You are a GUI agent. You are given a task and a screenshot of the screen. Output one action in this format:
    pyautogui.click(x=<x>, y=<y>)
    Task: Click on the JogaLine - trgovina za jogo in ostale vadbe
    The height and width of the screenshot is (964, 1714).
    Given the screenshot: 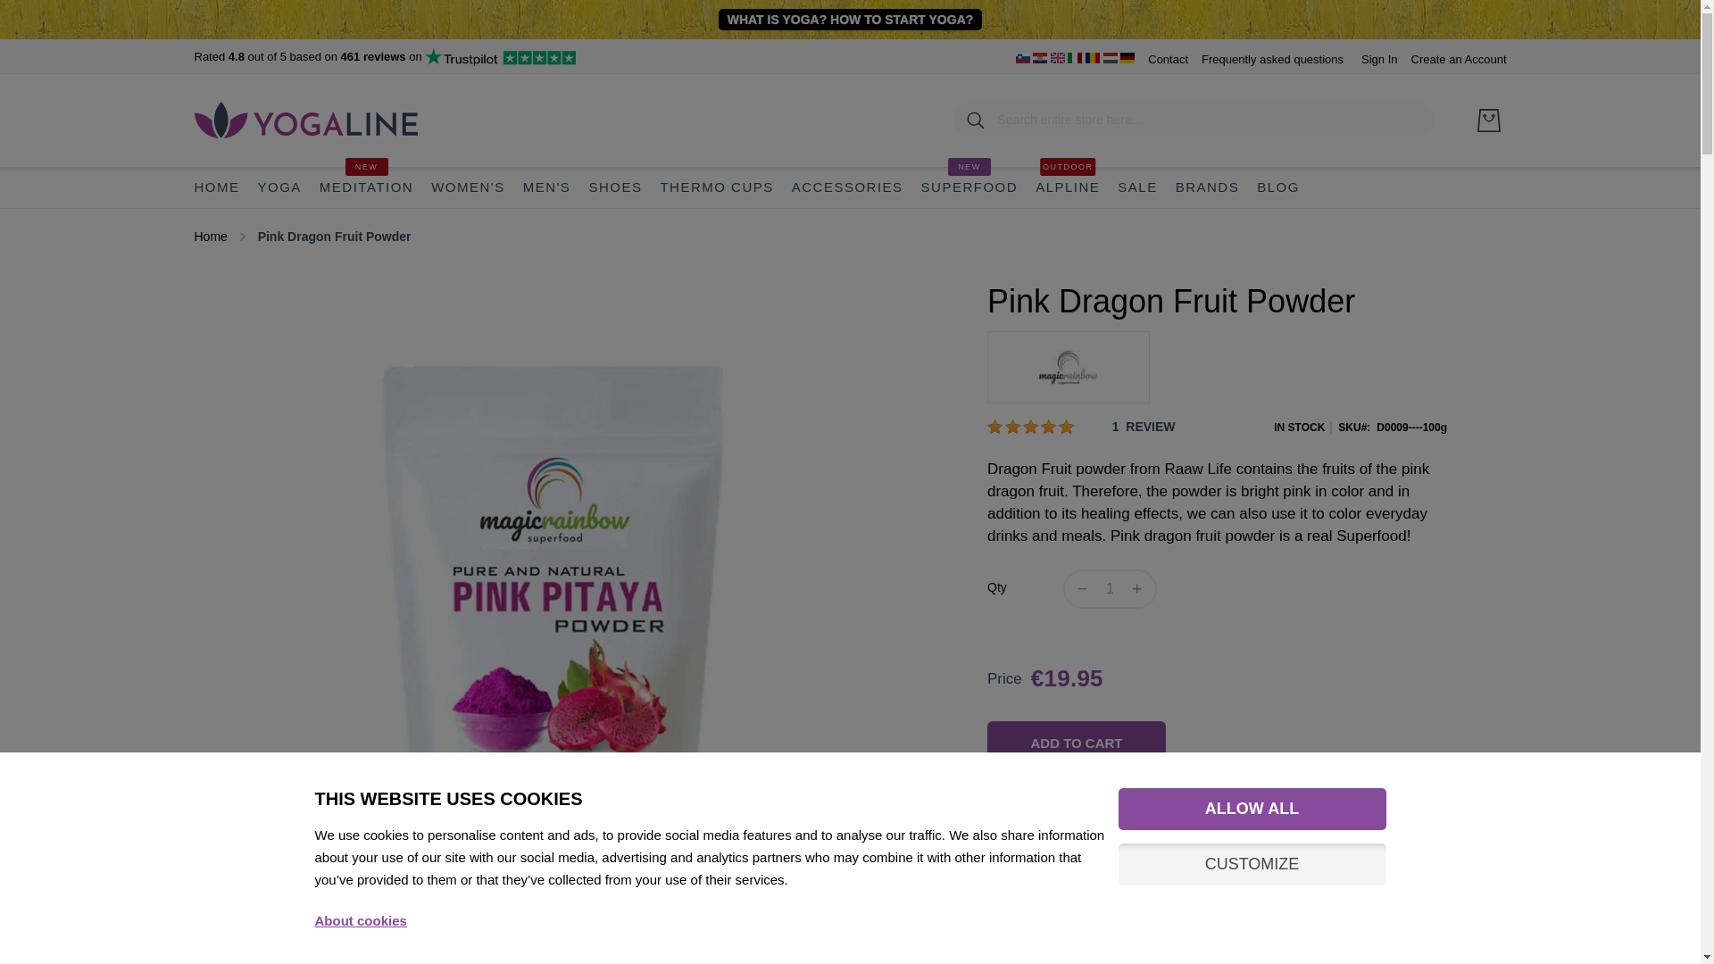 What is the action you would take?
    pyautogui.click(x=1023, y=59)
    